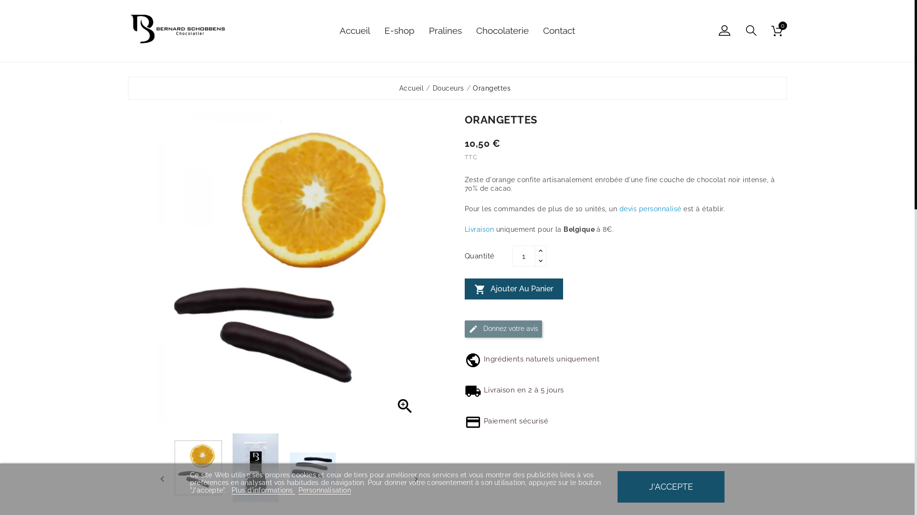 The height and width of the screenshot is (515, 917). I want to click on Orangettes  - 2, so click(256, 467).